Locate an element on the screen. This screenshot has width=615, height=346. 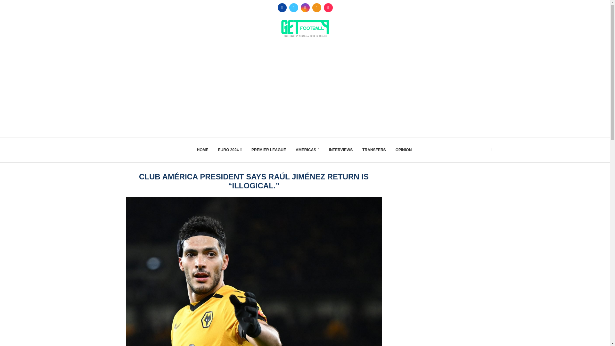
INTERVIEWS is located at coordinates (341, 150).